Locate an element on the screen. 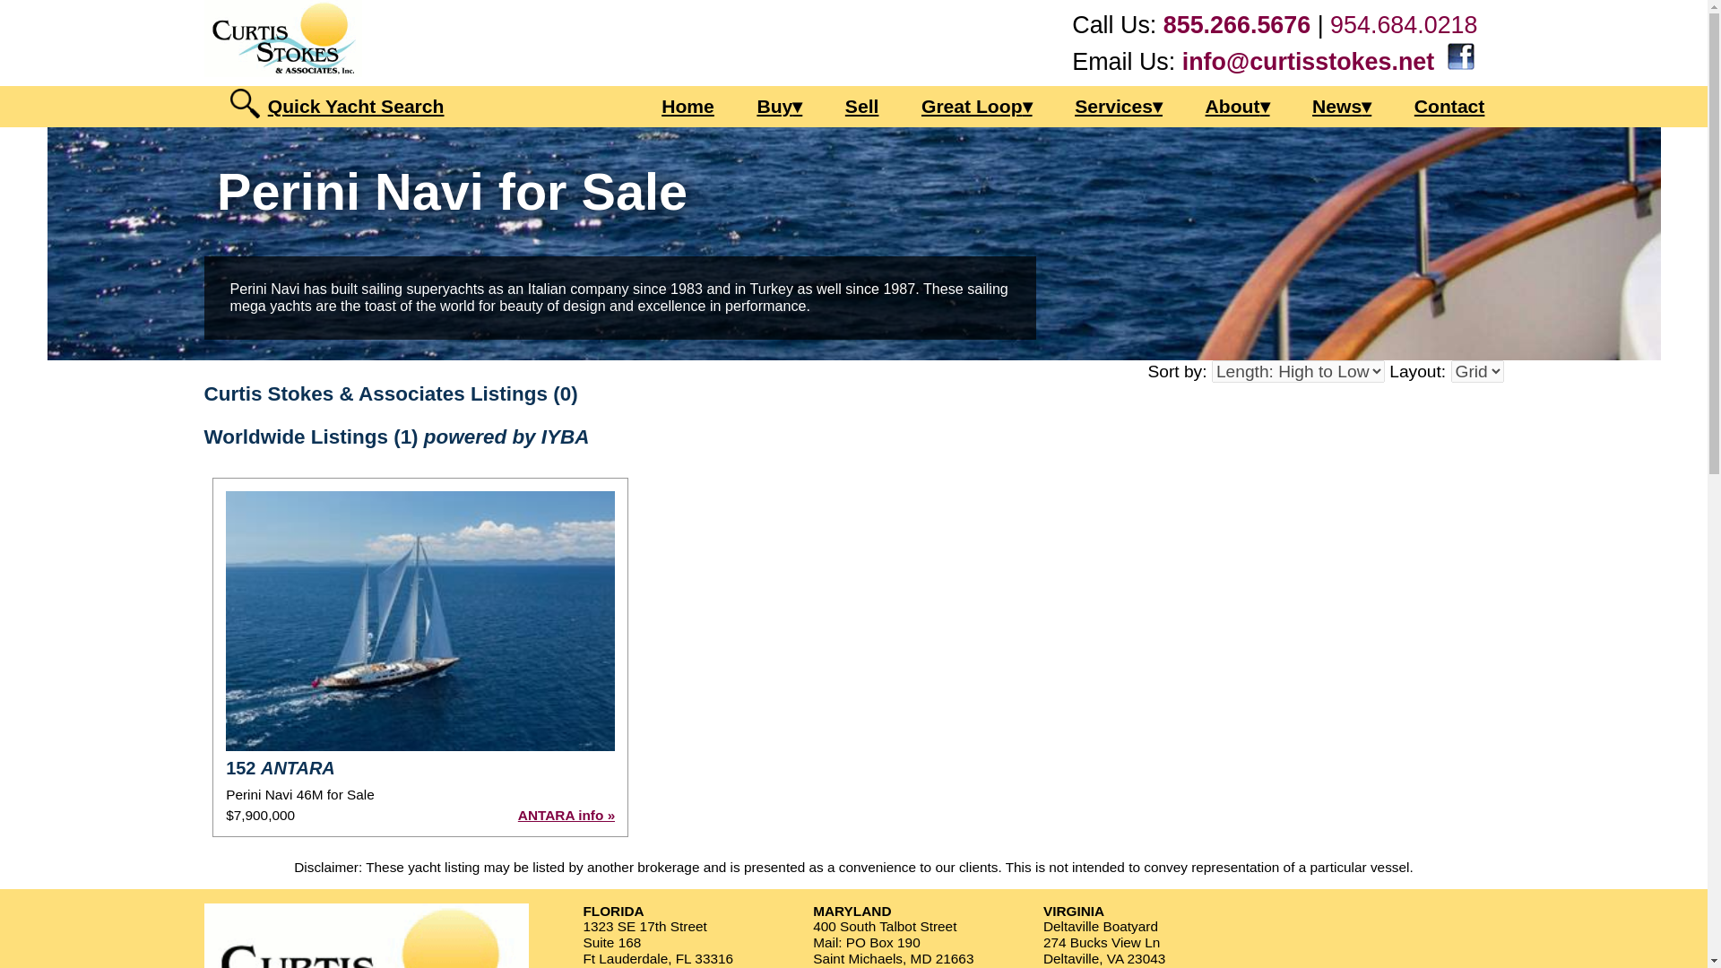 This screenshot has width=1721, height=968. Services is located at coordinates (1119, 106).